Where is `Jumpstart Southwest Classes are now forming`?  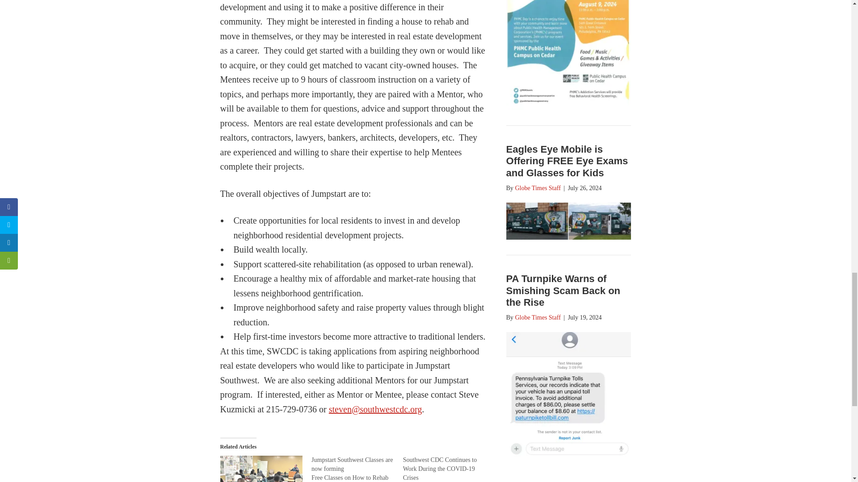
Jumpstart Southwest Classes are now forming is located at coordinates (357, 469).